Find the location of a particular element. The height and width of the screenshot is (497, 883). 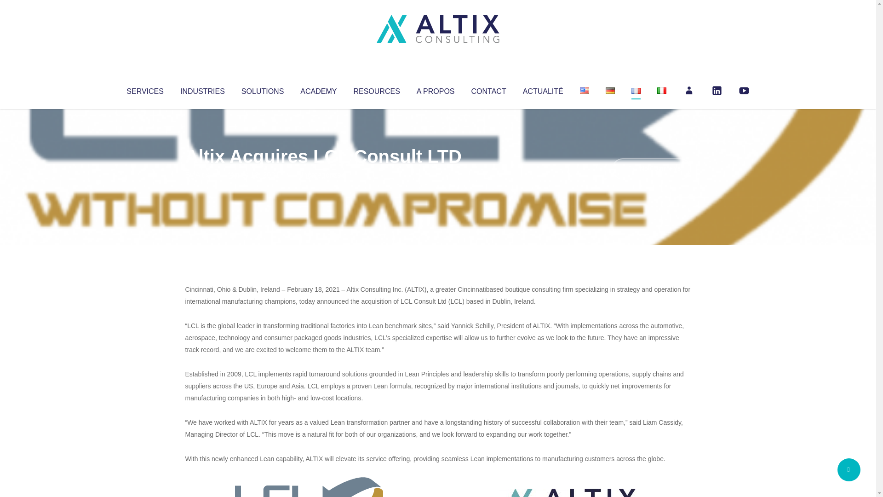

A PROPOS is located at coordinates (436, 89).